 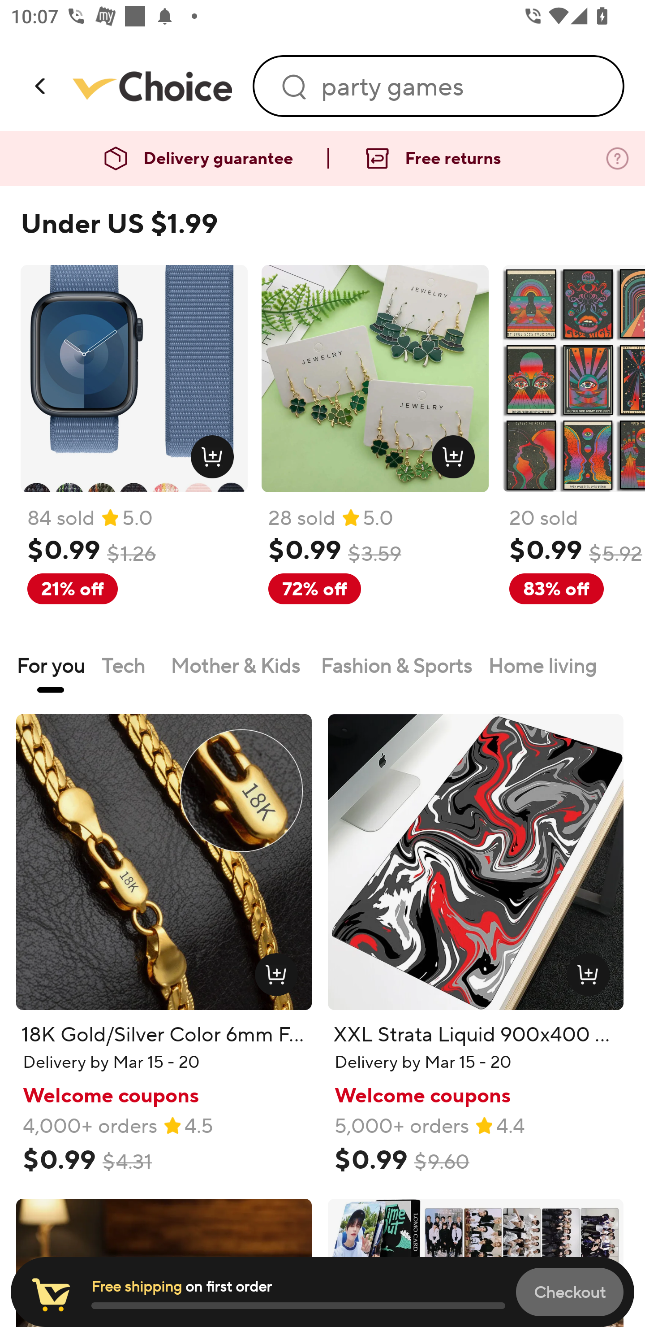 What do you see at coordinates (128, 665) in the screenshot?
I see `Tech  ` at bounding box center [128, 665].